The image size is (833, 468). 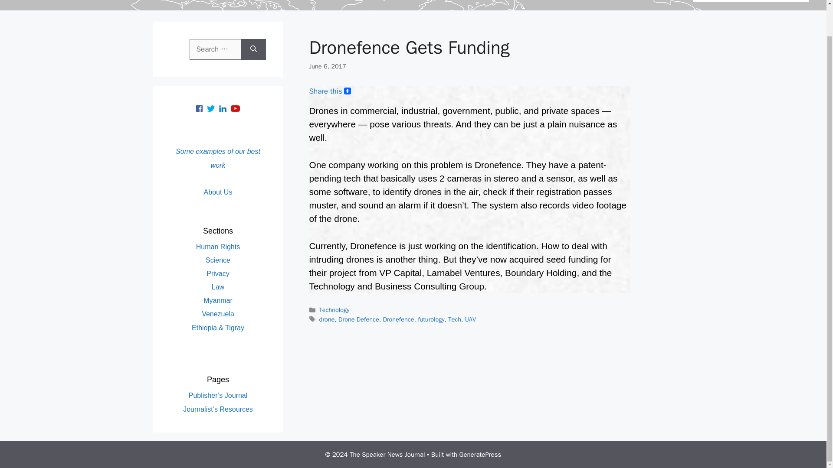 What do you see at coordinates (214, 49) in the screenshot?
I see `Search for:` at bounding box center [214, 49].